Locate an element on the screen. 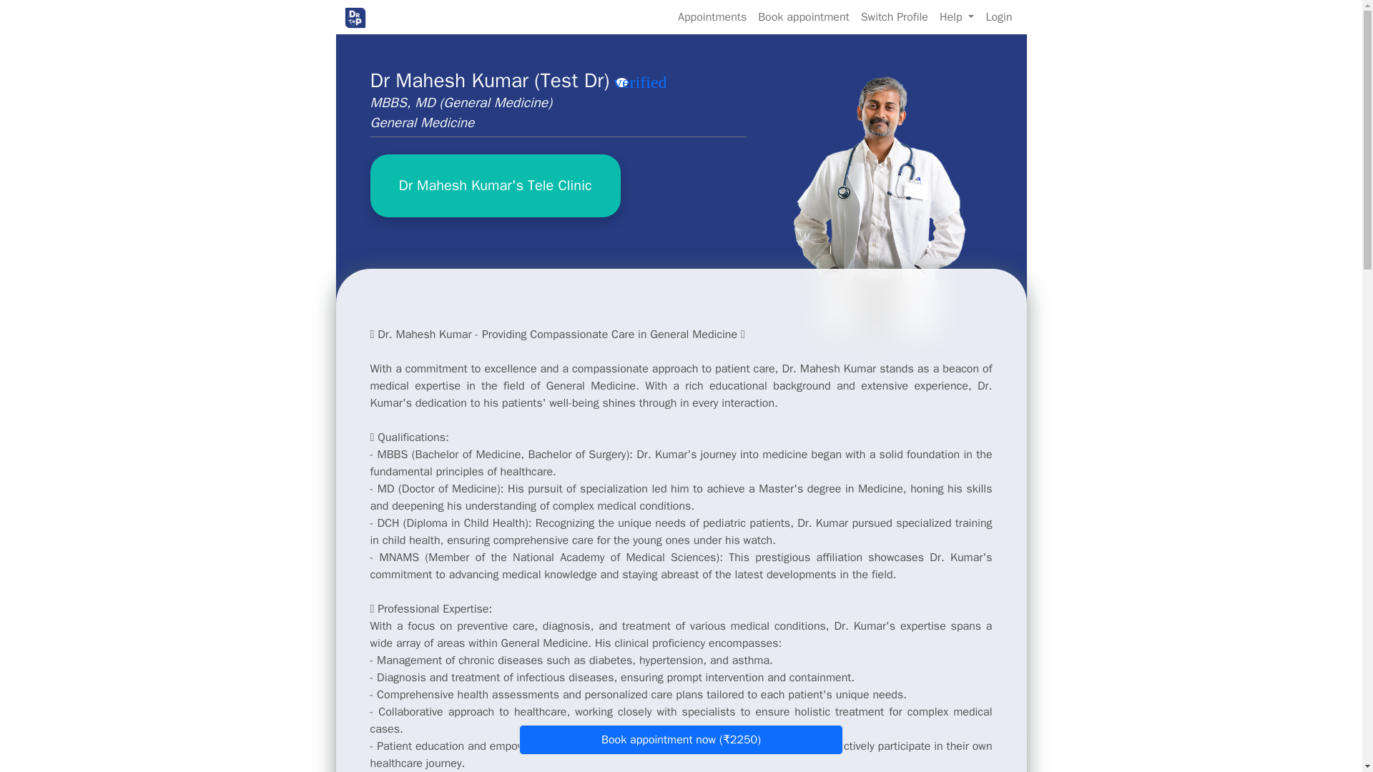  Help is located at coordinates (957, 16).